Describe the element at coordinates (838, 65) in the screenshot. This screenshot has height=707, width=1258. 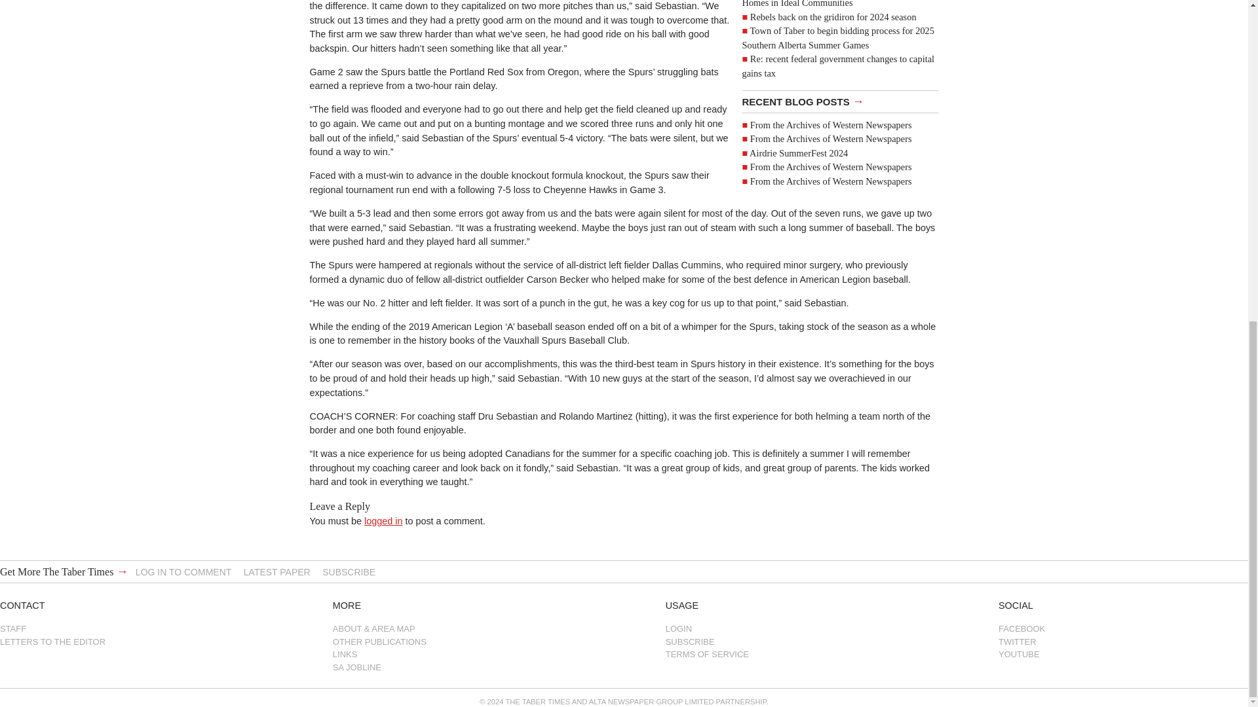
I see `Re: recent federal government changes to capital gains tax` at that location.